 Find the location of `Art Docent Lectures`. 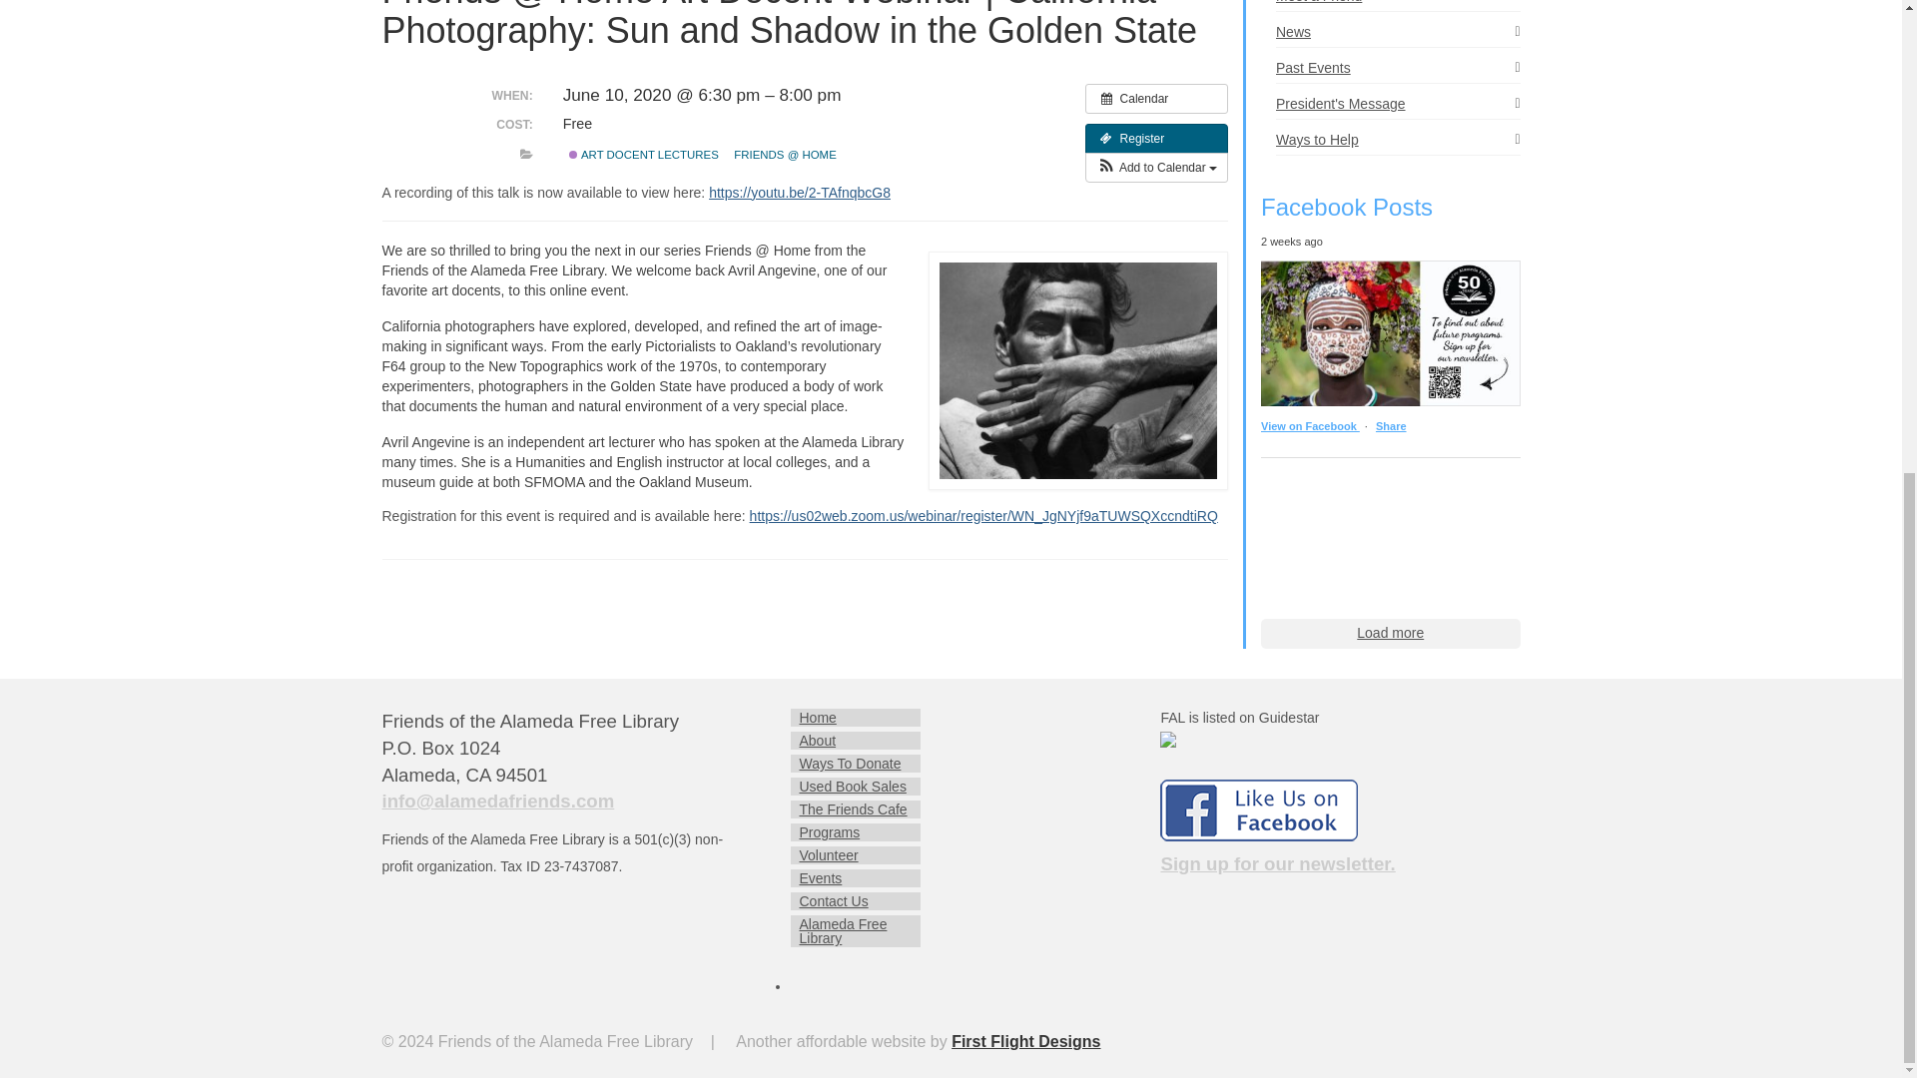

Art Docent Lectures is located at coordinates (573, 154).